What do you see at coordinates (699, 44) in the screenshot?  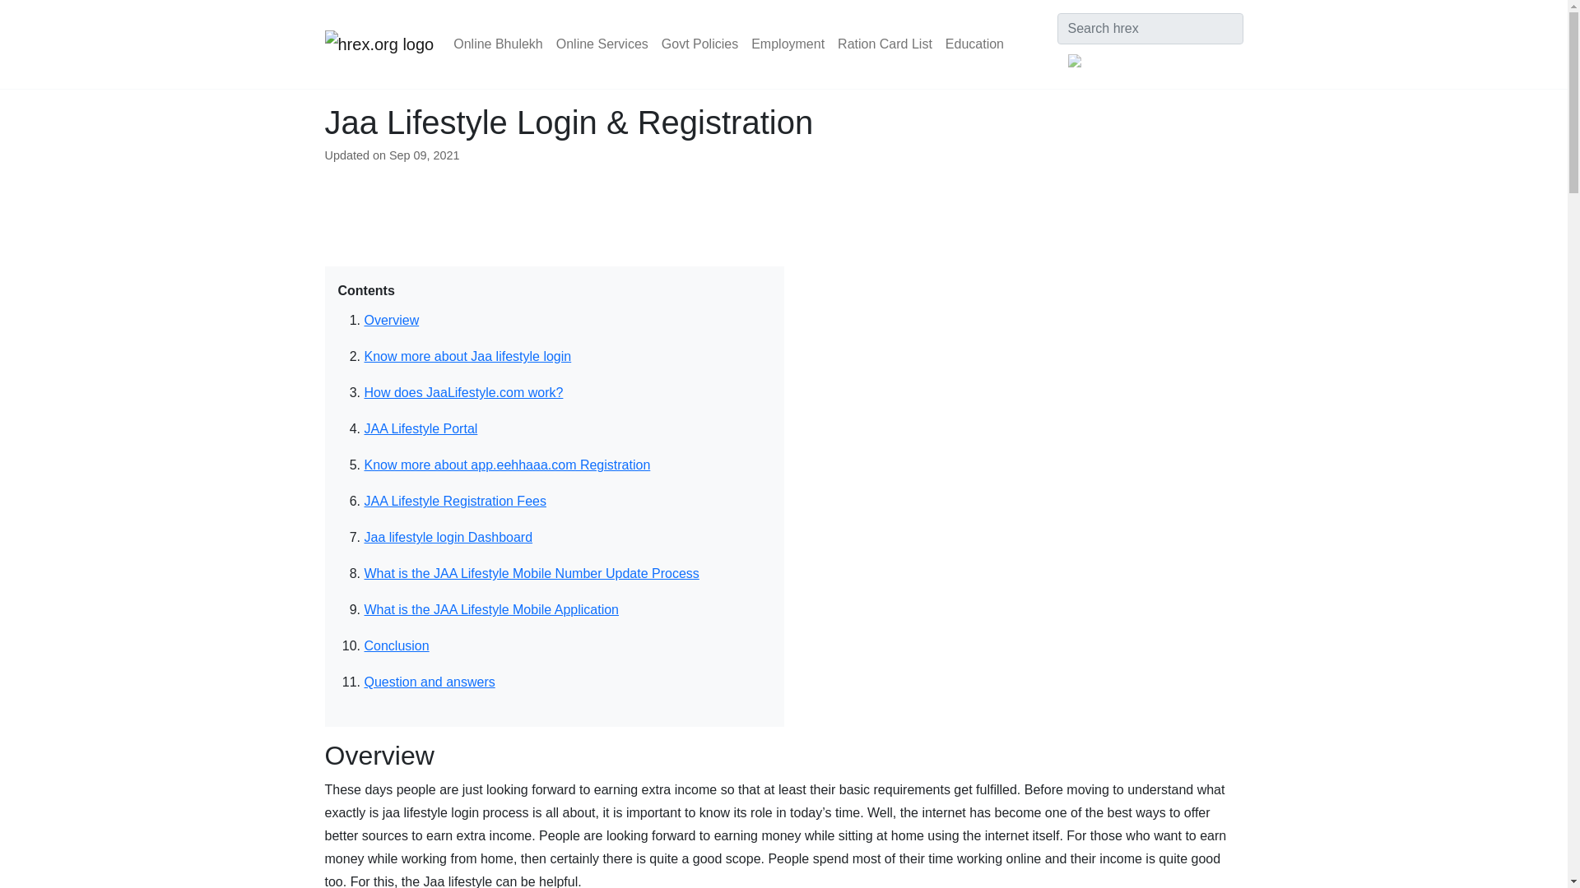 I see `Govt Policies` at bounding box center [699, 44].